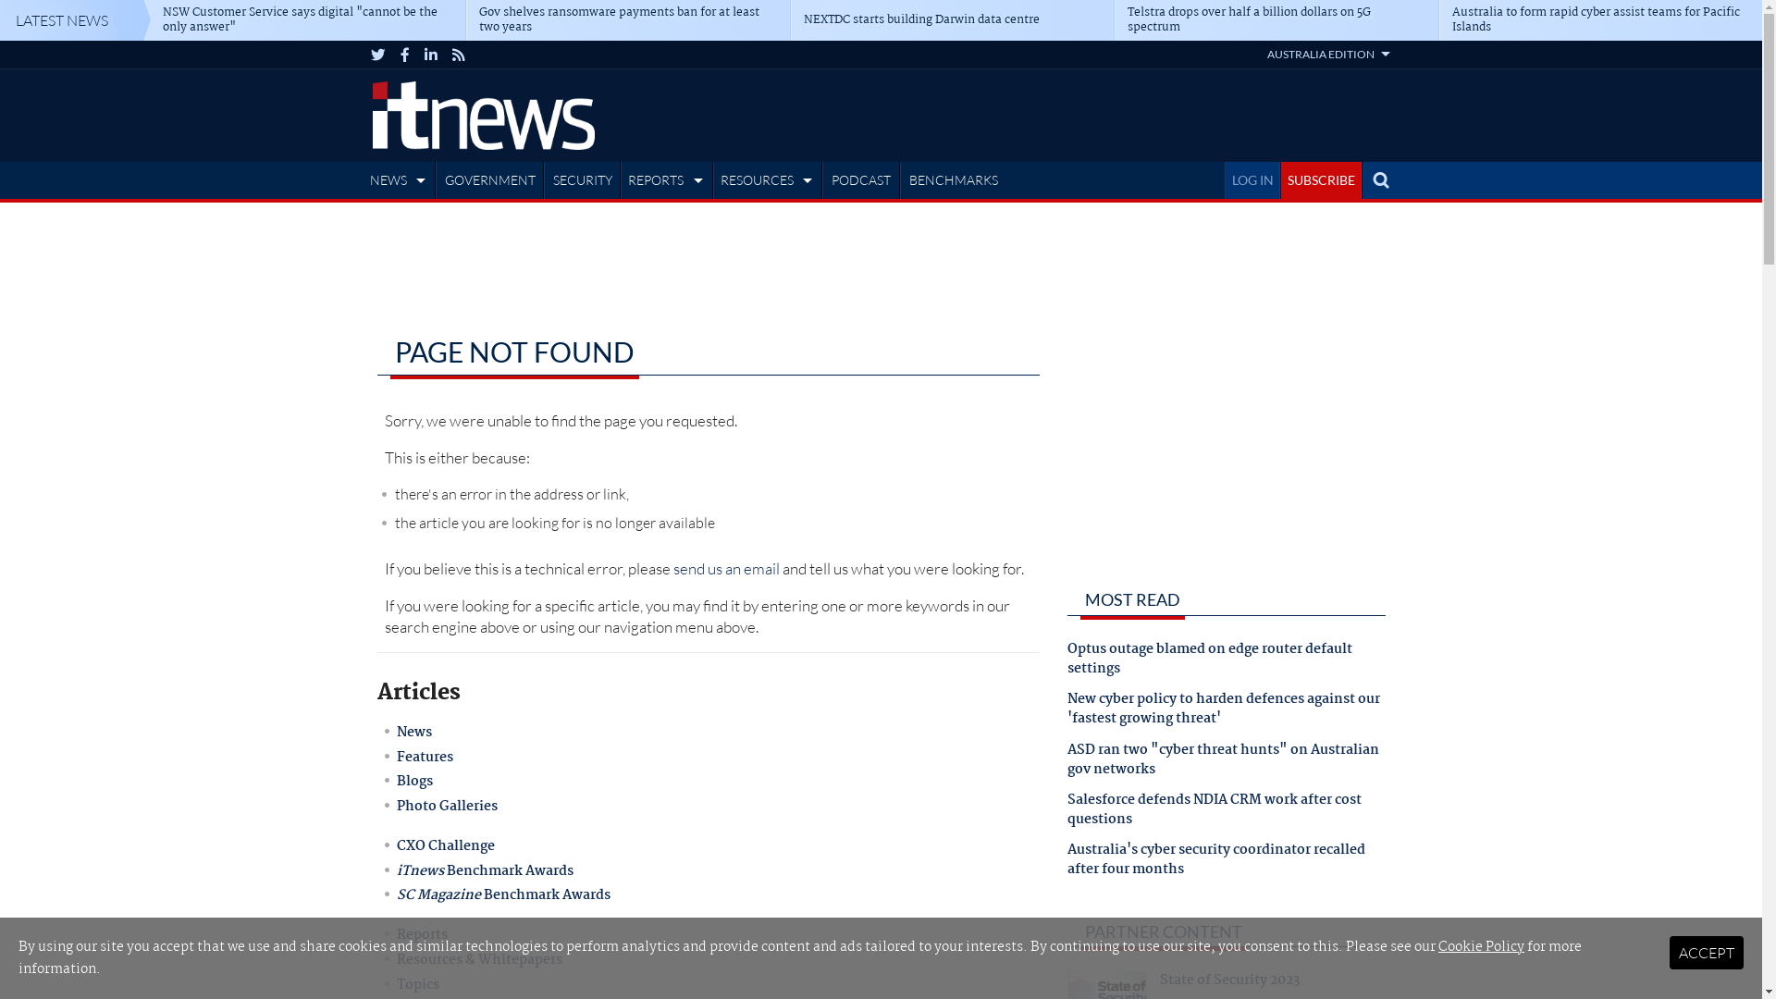  Describe the element at coordinates (422, 935) in the screenshot. I see `Reports` at that location.